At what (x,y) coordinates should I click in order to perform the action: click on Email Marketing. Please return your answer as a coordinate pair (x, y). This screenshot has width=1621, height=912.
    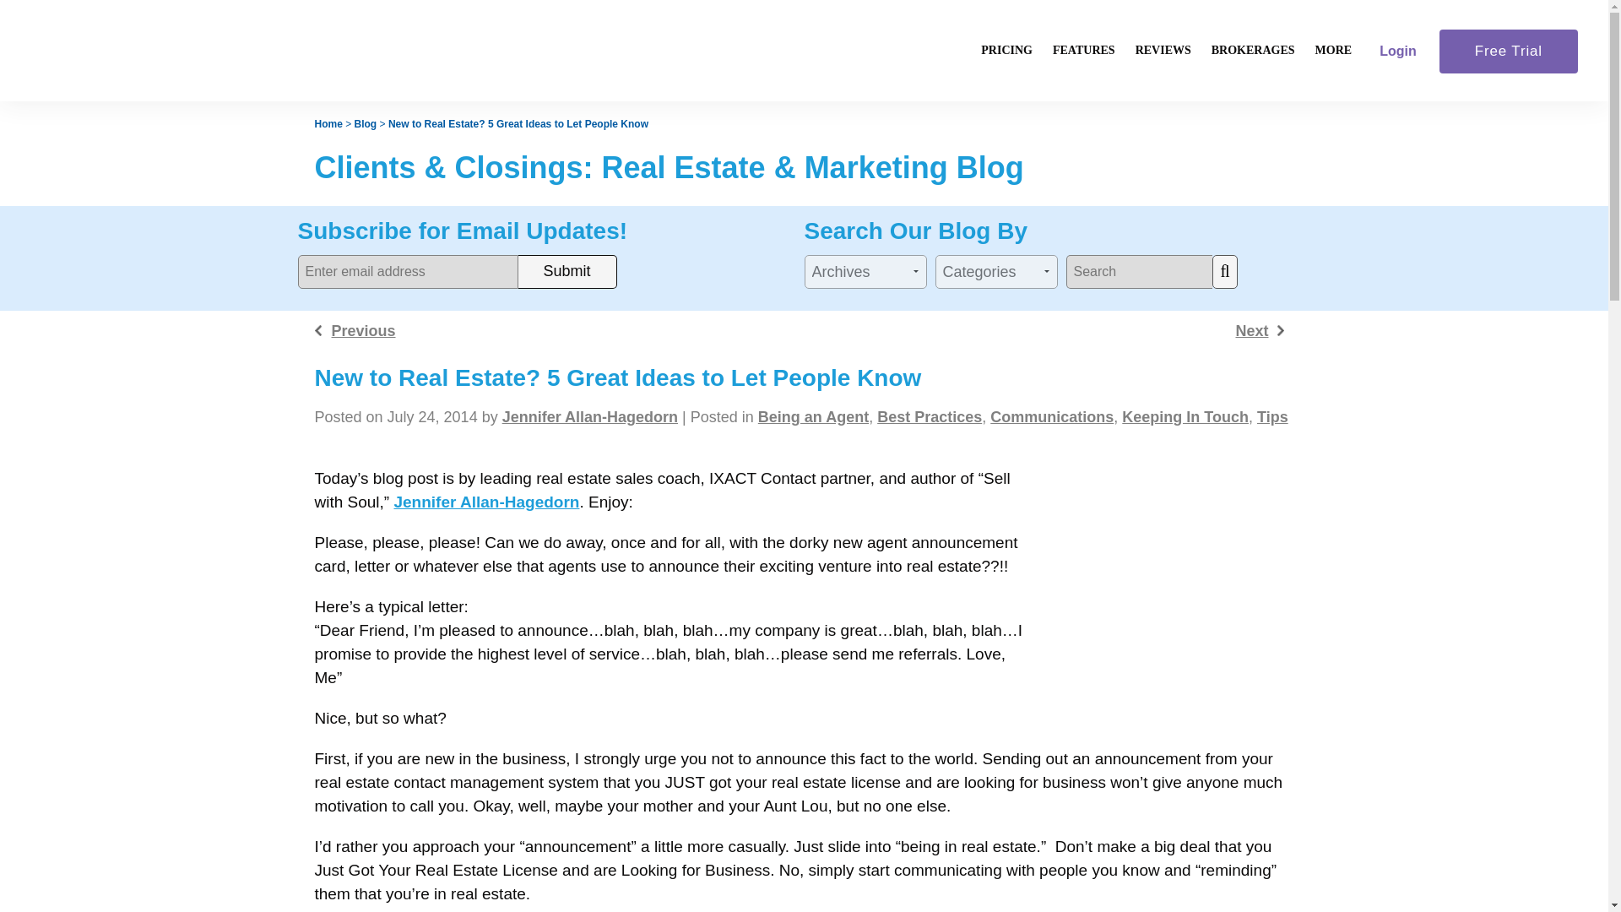
    Looking at the image, I should click on (1083, 141).